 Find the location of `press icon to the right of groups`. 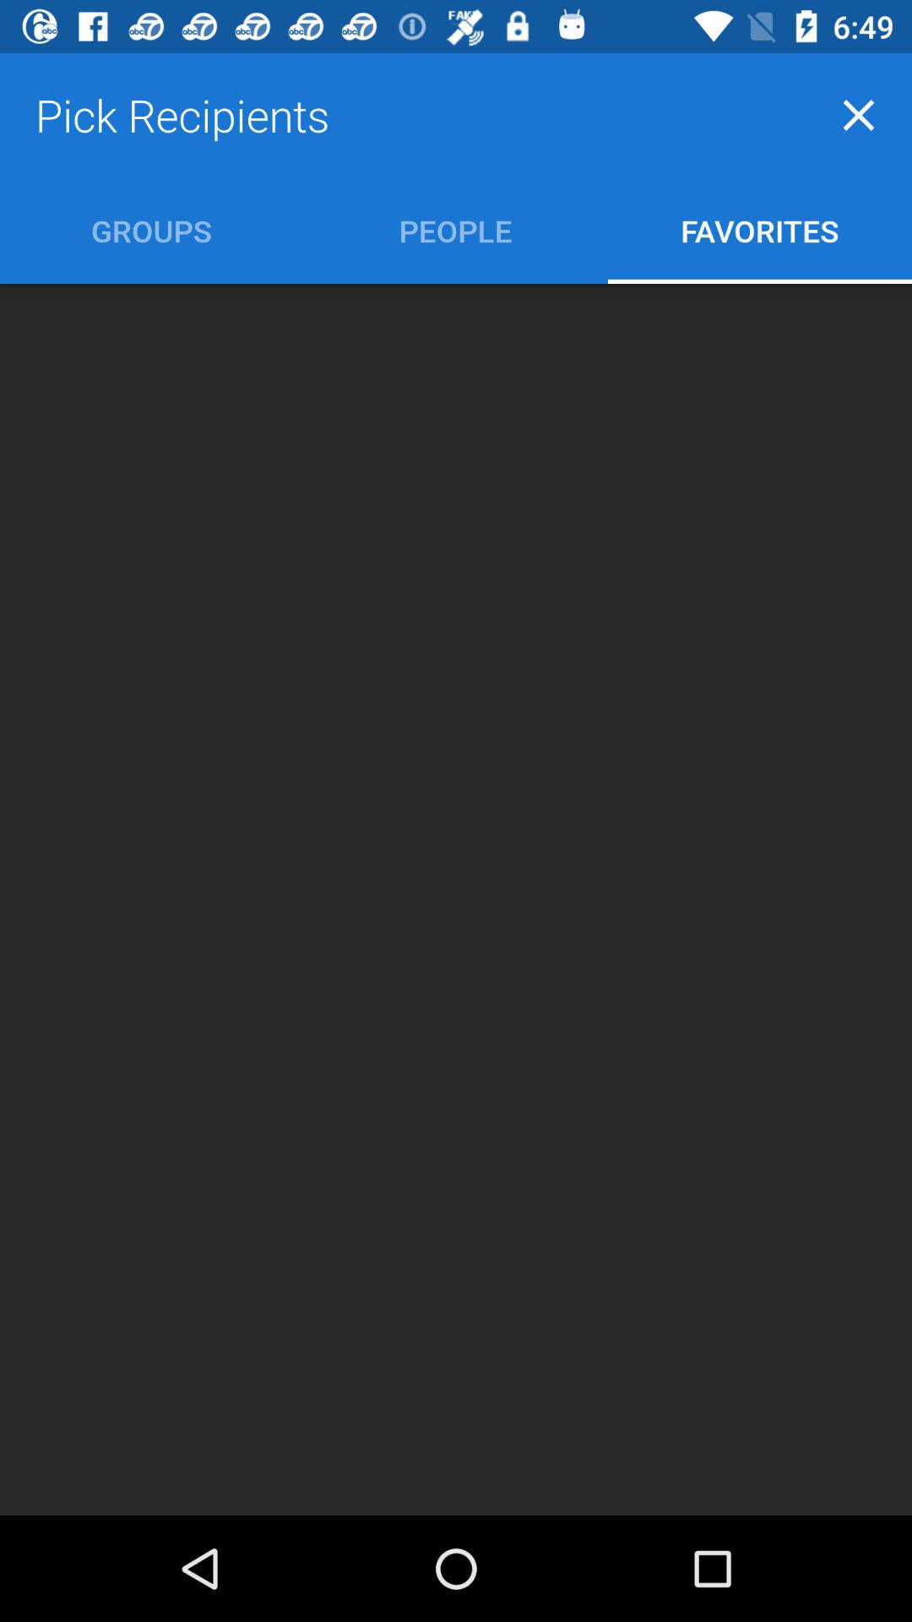

press icon to the right of groups is located at coordinates (456, 230).